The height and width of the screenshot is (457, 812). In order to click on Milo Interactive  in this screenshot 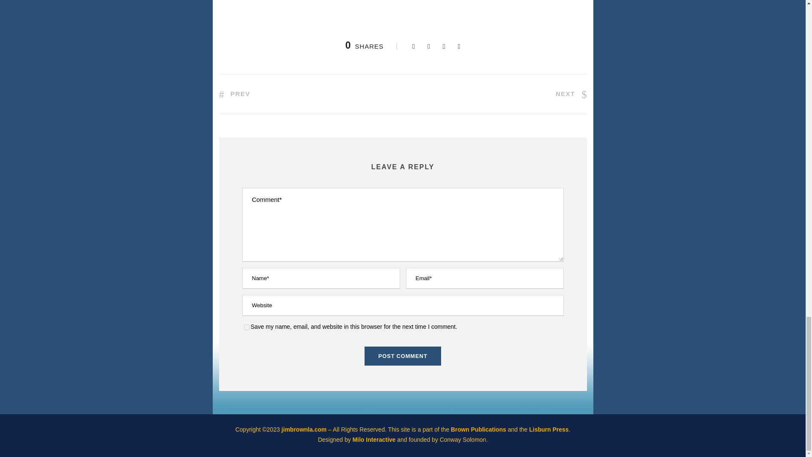, I will do `click(375, 439)`.